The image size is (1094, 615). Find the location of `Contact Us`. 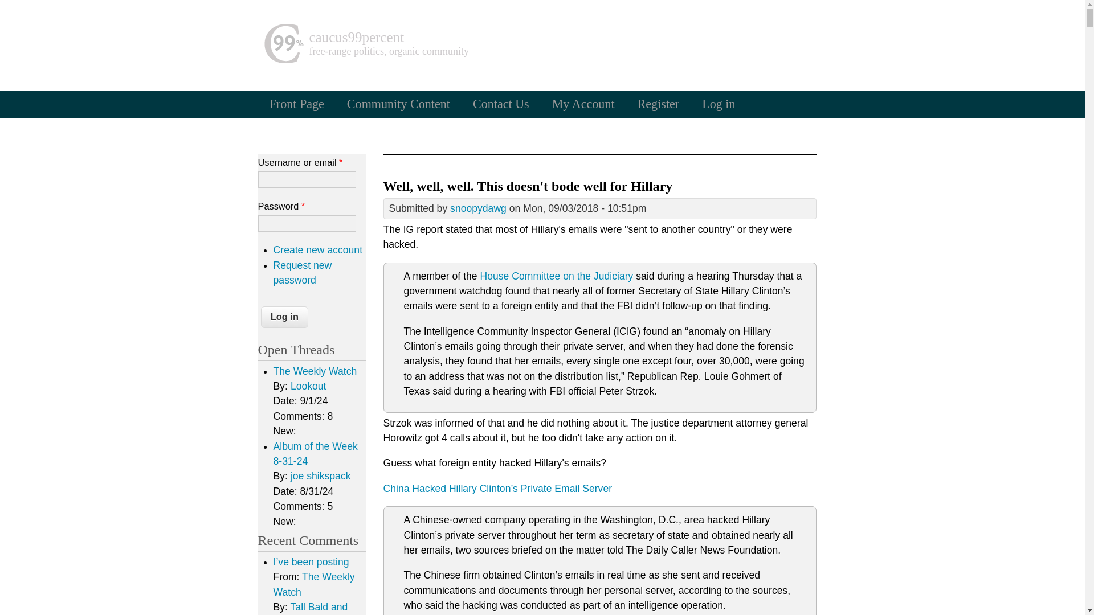

Contact Us is located at coordinates (501, 104).